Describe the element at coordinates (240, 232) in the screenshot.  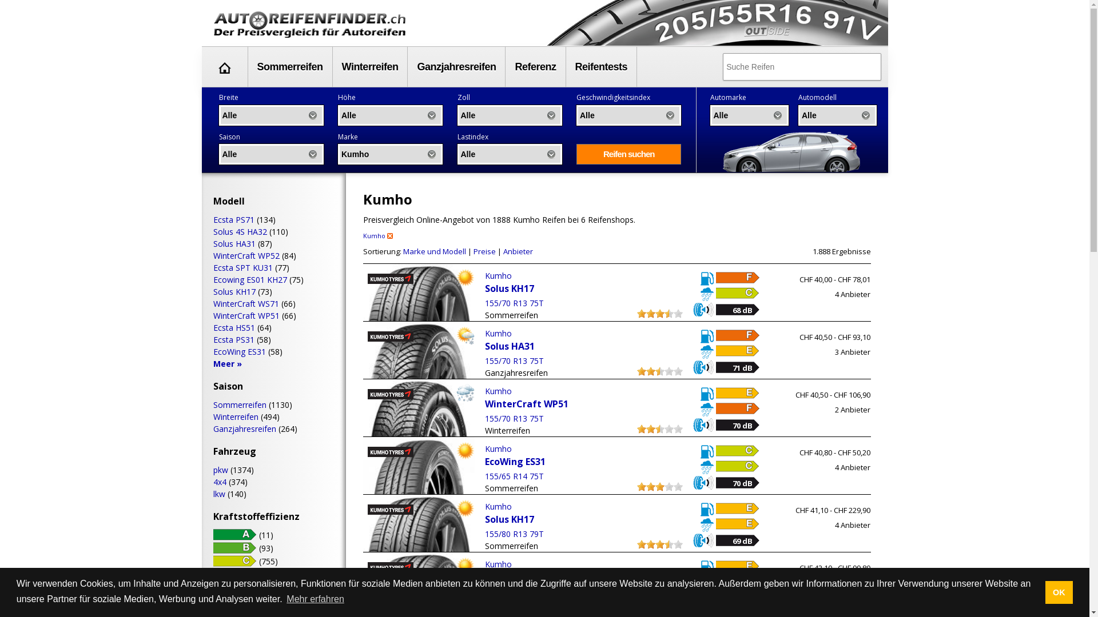
I see `Solus 4S HA32` at that location.